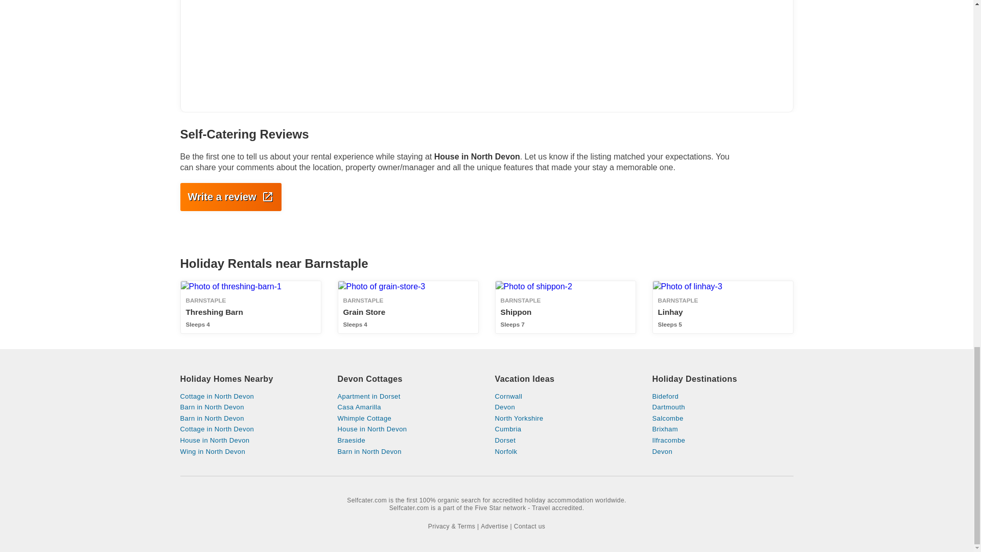  I want to click on Barn in North Devon, so click(250, 397).